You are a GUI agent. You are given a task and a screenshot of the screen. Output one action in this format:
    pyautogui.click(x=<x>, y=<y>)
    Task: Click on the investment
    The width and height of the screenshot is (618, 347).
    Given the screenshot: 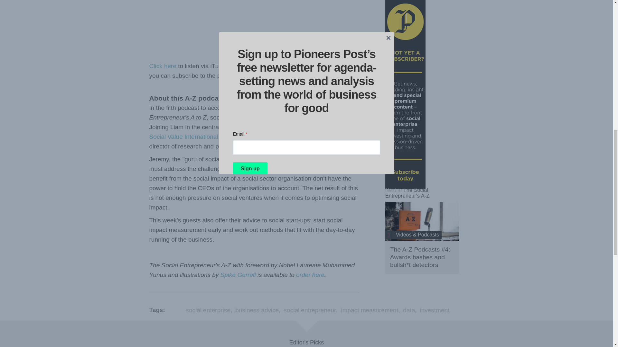 What is the action you would take?
    pyautogui.click(x=434, y=310)
    